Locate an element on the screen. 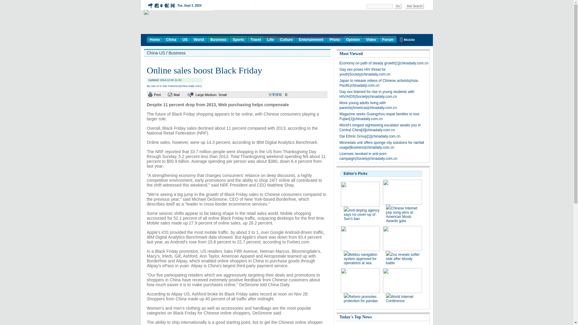  Home is located at coordinates (155, 39).